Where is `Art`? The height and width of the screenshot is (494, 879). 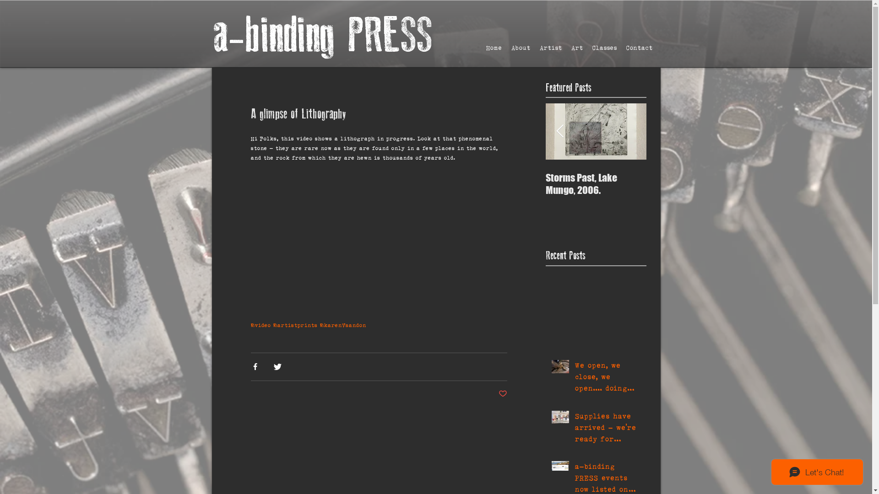 Art is located at coordinates (577, 48).